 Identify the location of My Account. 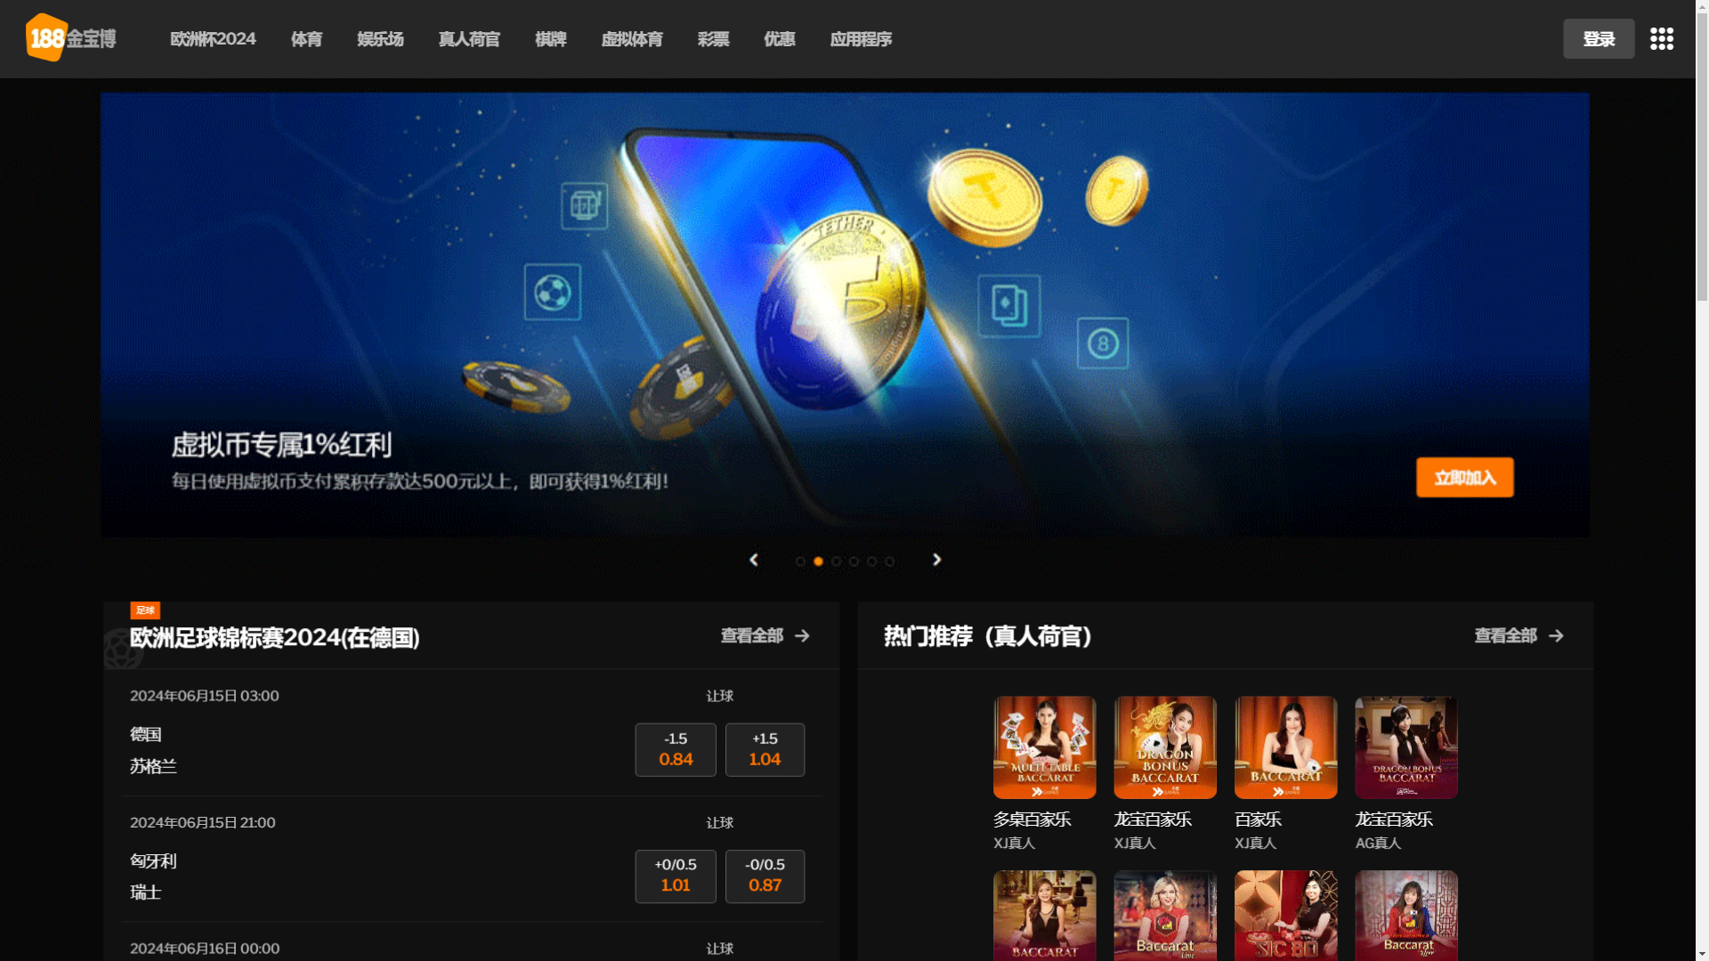
(1129, 52).